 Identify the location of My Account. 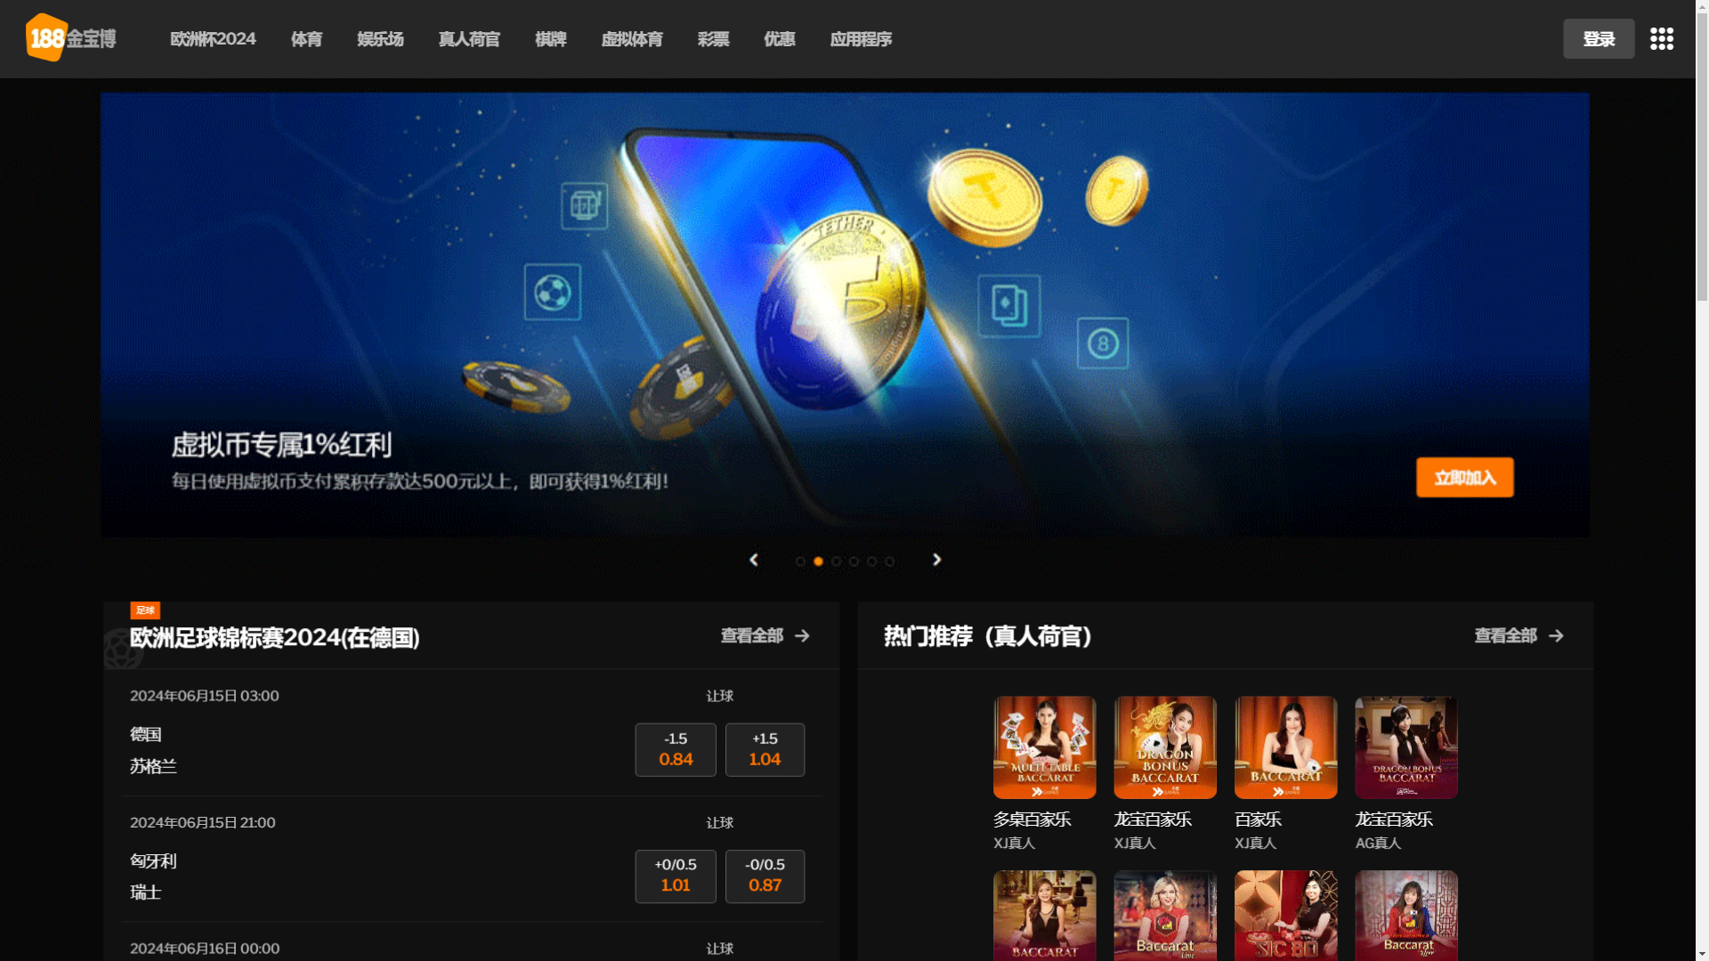
(1129, 52).